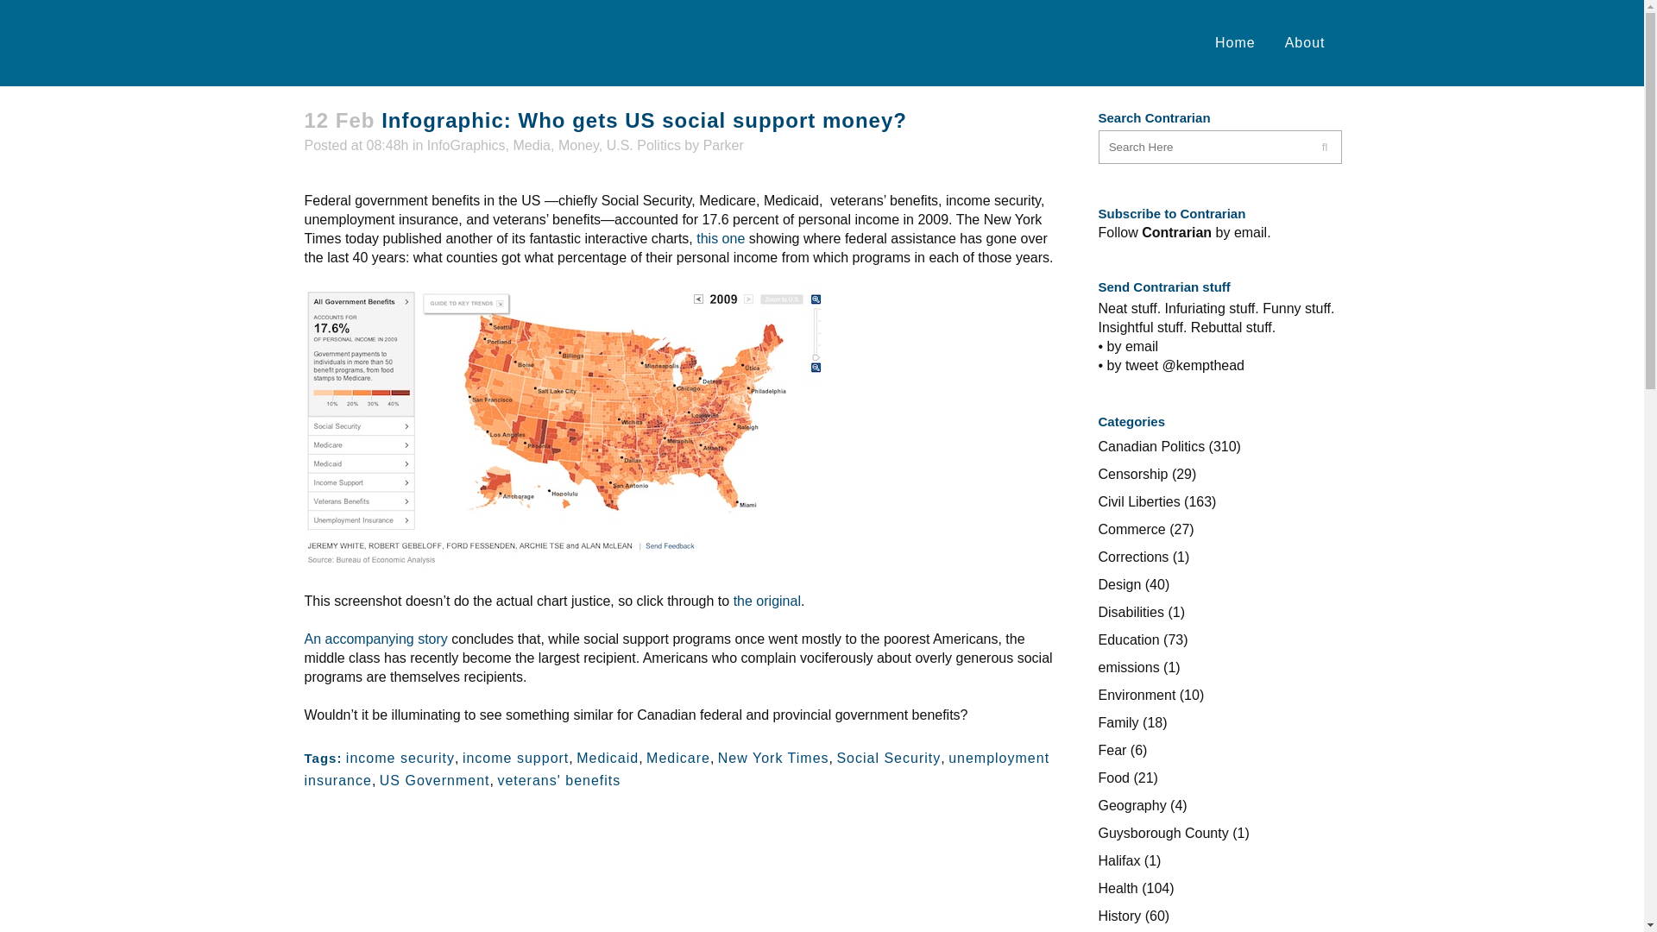 The image size is (1657, 932). What do you see at coordinates (644, 145) in the screenshot?
I see `U.S. Politics` at bounding box center [644, 145].